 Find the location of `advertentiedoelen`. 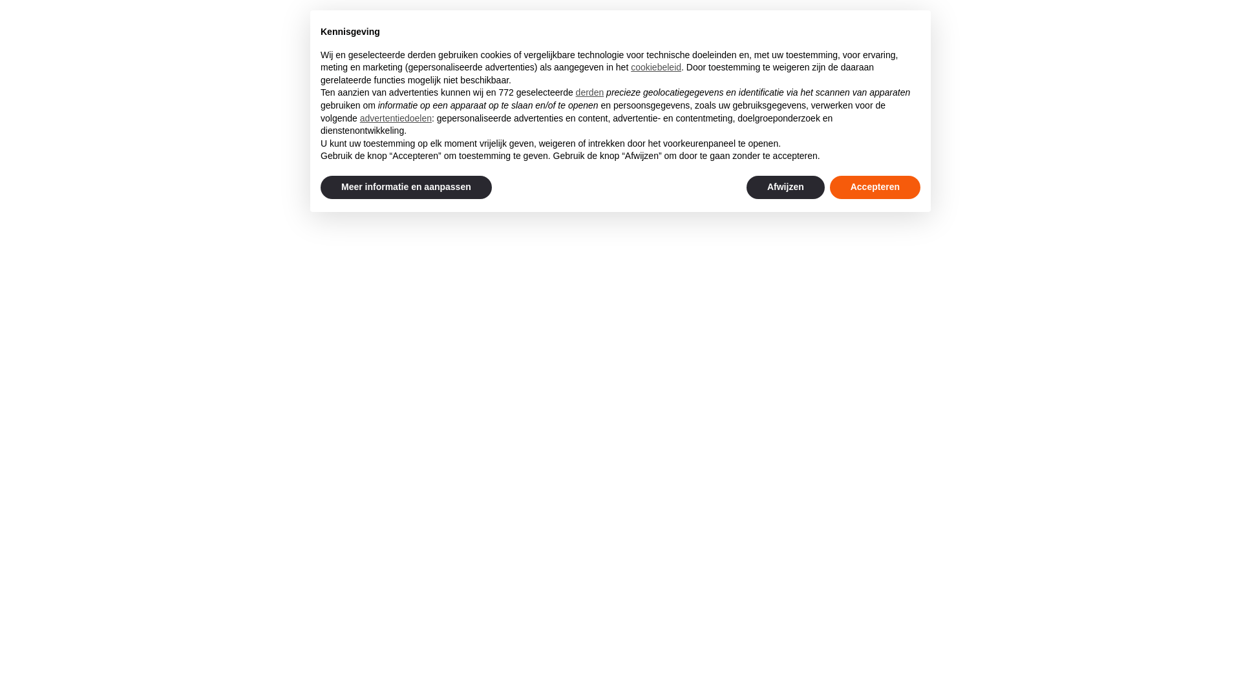

advertentiedoelen is located at coordinates (396, 118).